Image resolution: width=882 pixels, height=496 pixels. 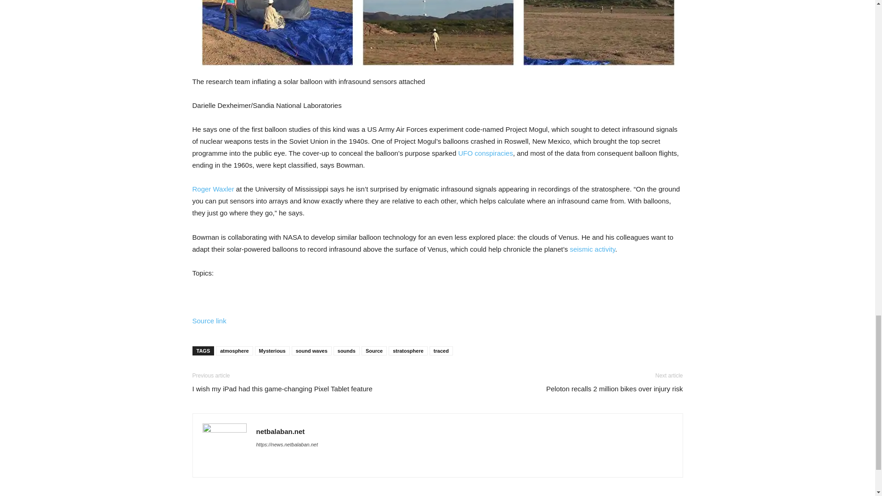 What do you see at coordinates (592, 249) in the screenshot?
I see `seismic activity` at bounding box center [592, 249].